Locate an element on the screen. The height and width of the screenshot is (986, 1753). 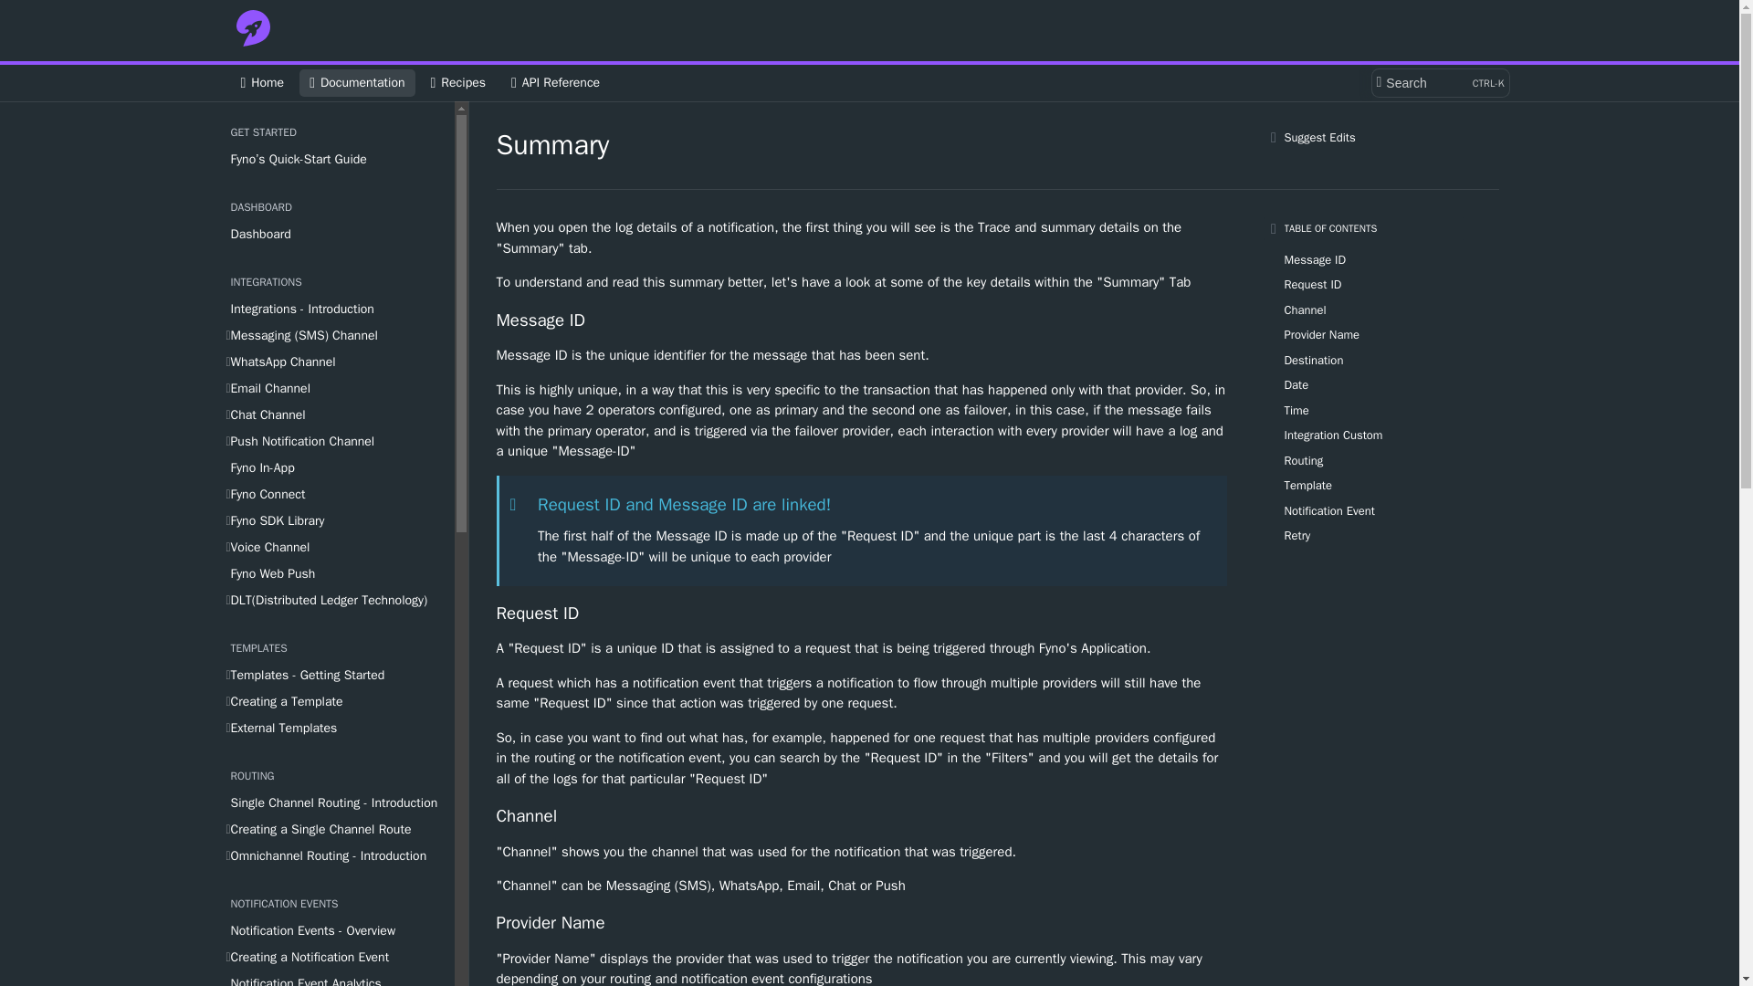
Dashboard is located at coordinates (261, 82).